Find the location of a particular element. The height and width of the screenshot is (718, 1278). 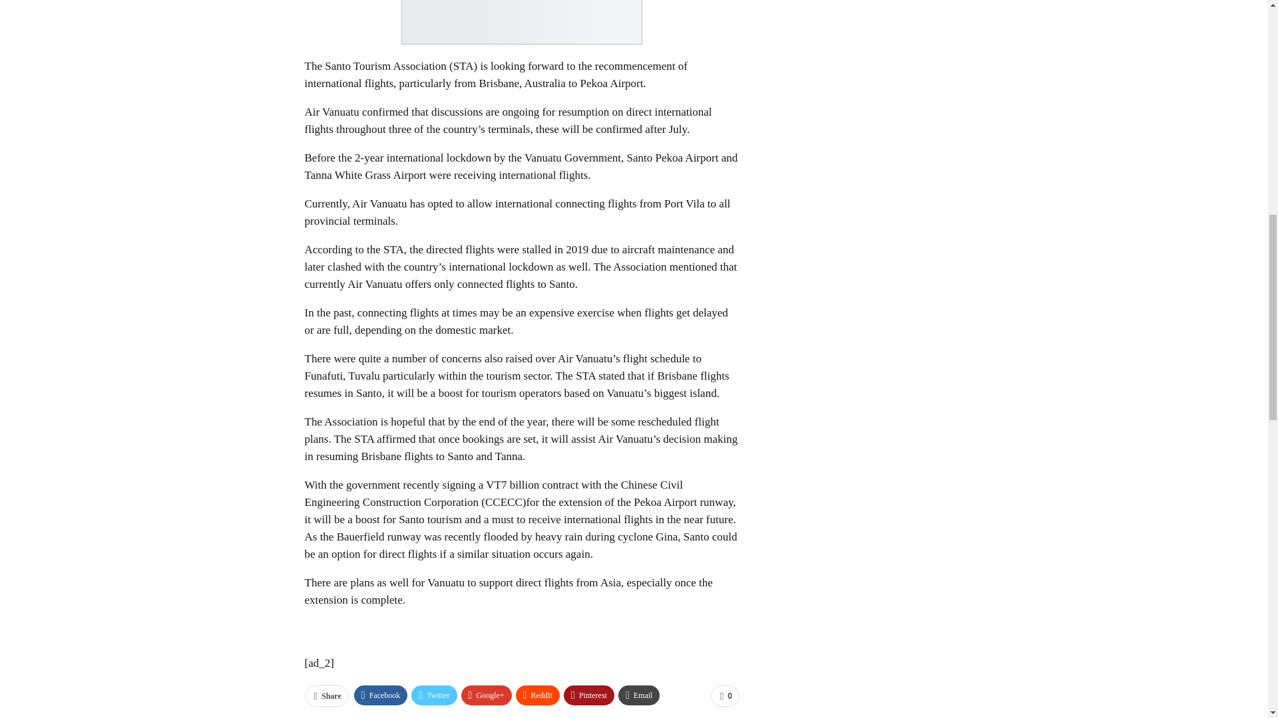

Twitter is located at coordinates (434, 695).